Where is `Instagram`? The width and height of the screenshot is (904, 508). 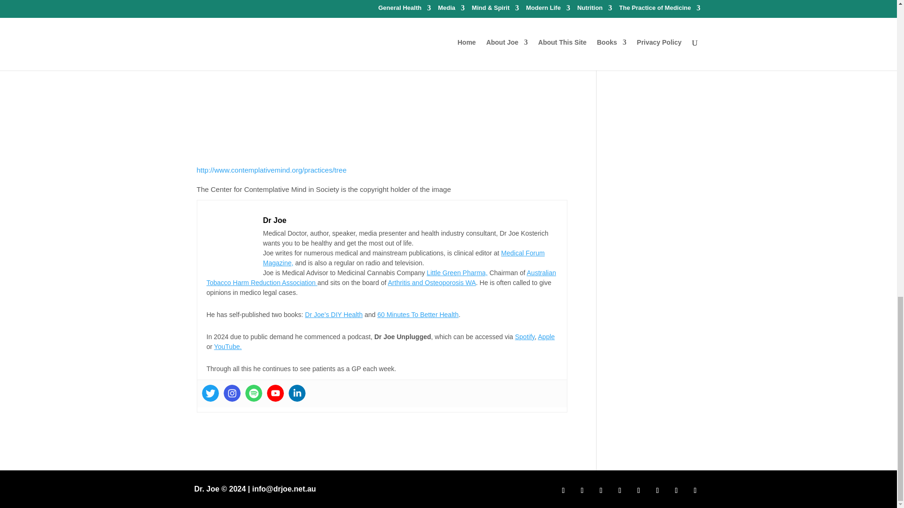 Instagram is located at coordinates (232, 393).